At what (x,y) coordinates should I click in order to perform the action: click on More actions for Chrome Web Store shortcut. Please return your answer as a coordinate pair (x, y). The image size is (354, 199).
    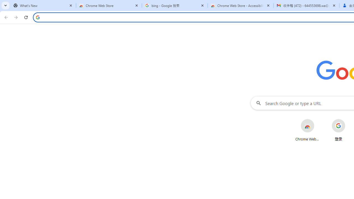
    Looking at the image, I should click on (319, 120).